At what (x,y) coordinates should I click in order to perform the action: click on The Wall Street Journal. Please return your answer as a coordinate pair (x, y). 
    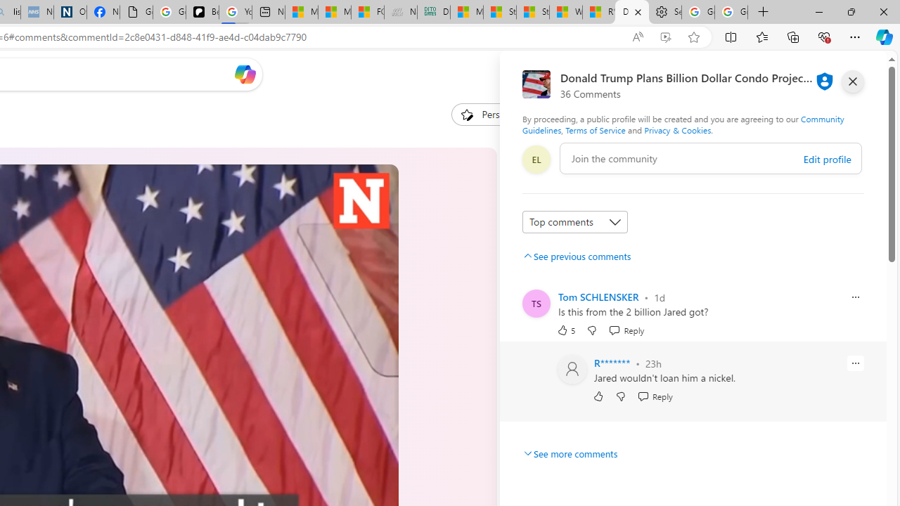
    Looking at the image, I should click on (541, 453).